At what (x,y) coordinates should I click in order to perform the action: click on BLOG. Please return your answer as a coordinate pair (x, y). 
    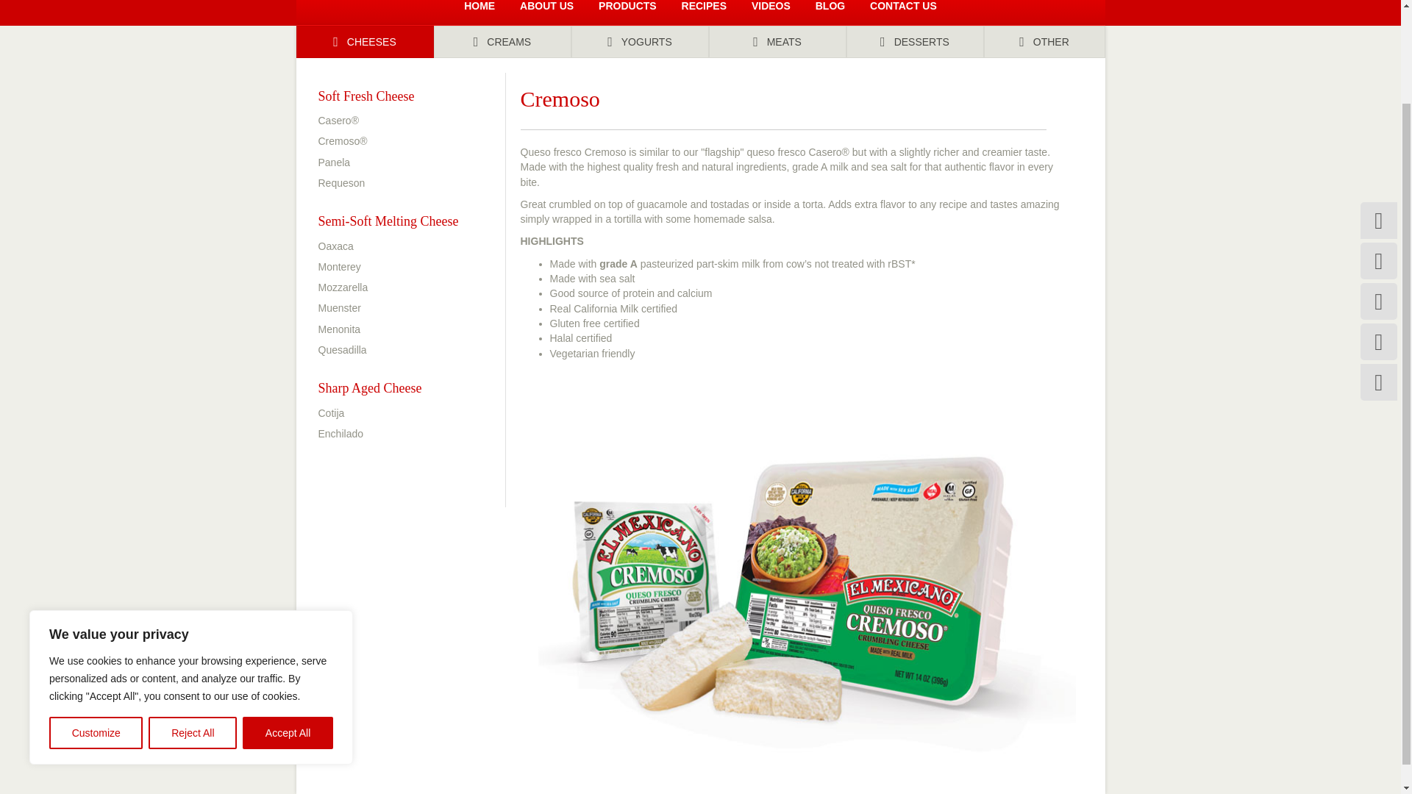
    Looking at the image, I should click on (830, 12).